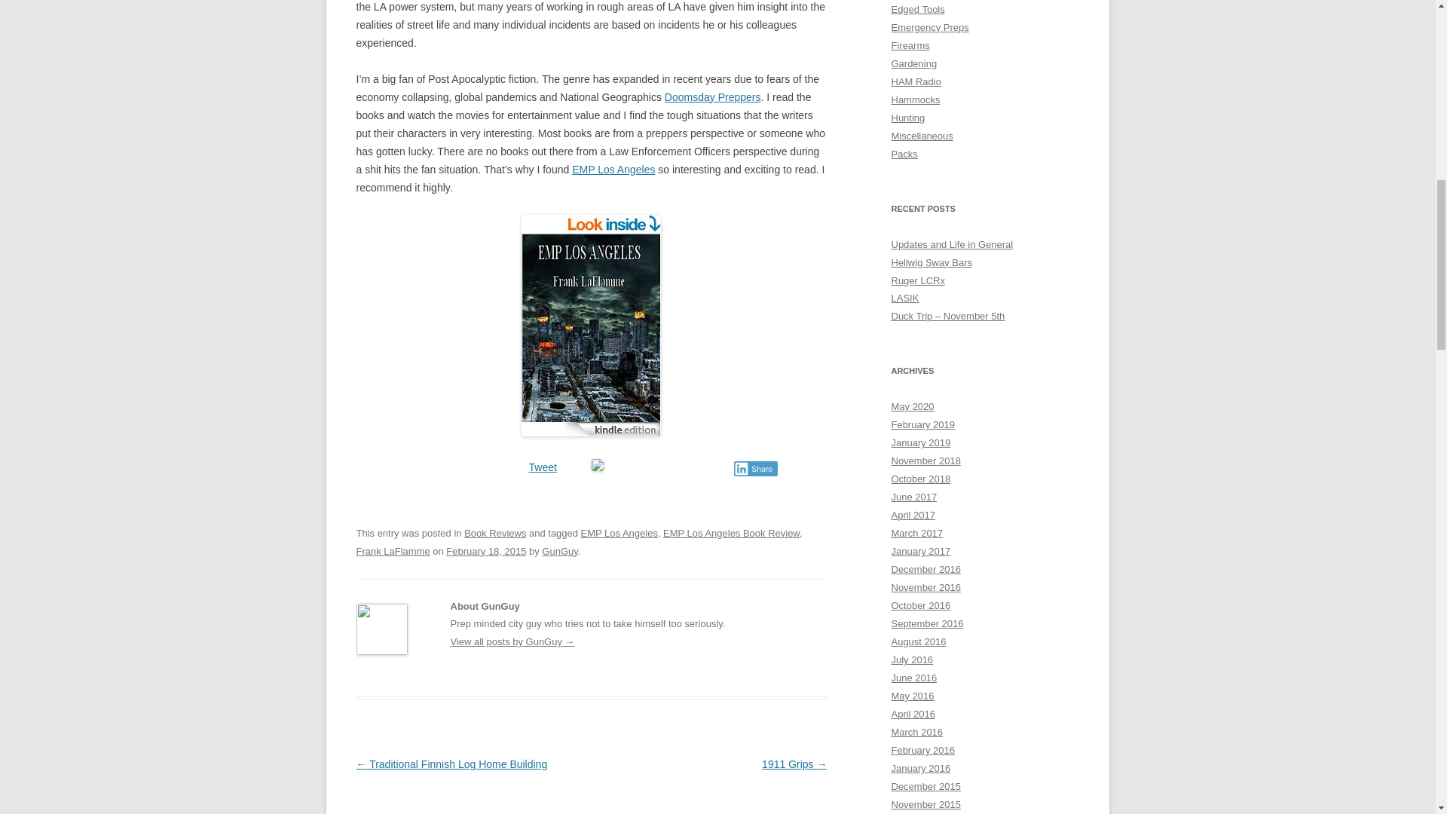 This screenshot has height=814, width=1447. I want to click on Share on Tumblr, so click(668, 466).